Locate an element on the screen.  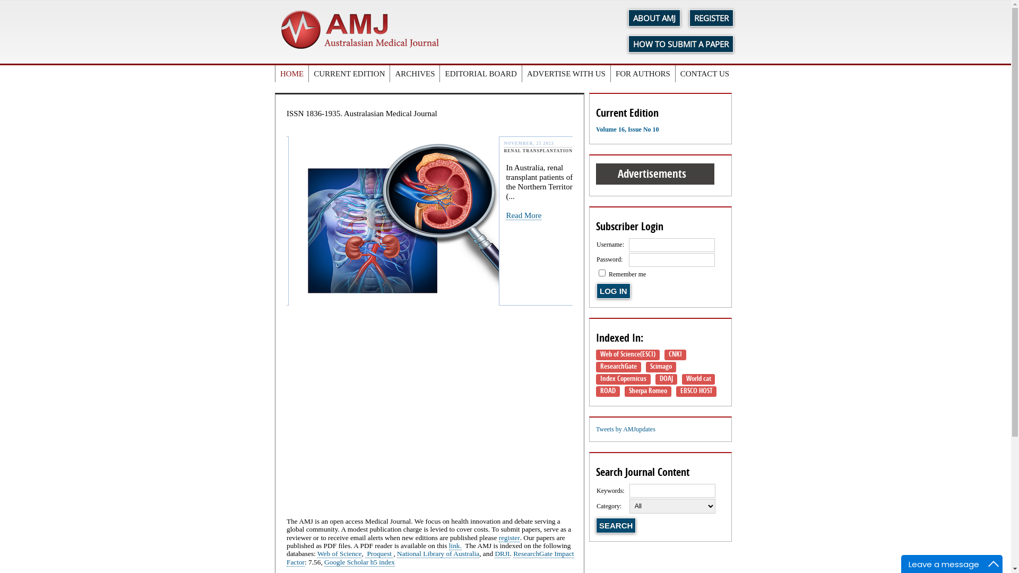
FOR AUTHORS is located at coordinates (643, 74).